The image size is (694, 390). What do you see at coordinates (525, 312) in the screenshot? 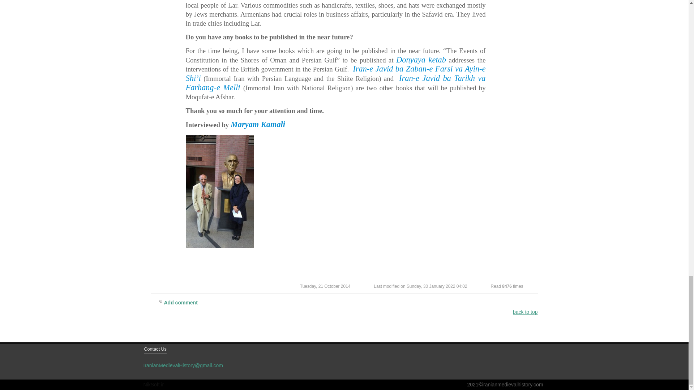
I see `back to top` at bounding box center [525, 312].